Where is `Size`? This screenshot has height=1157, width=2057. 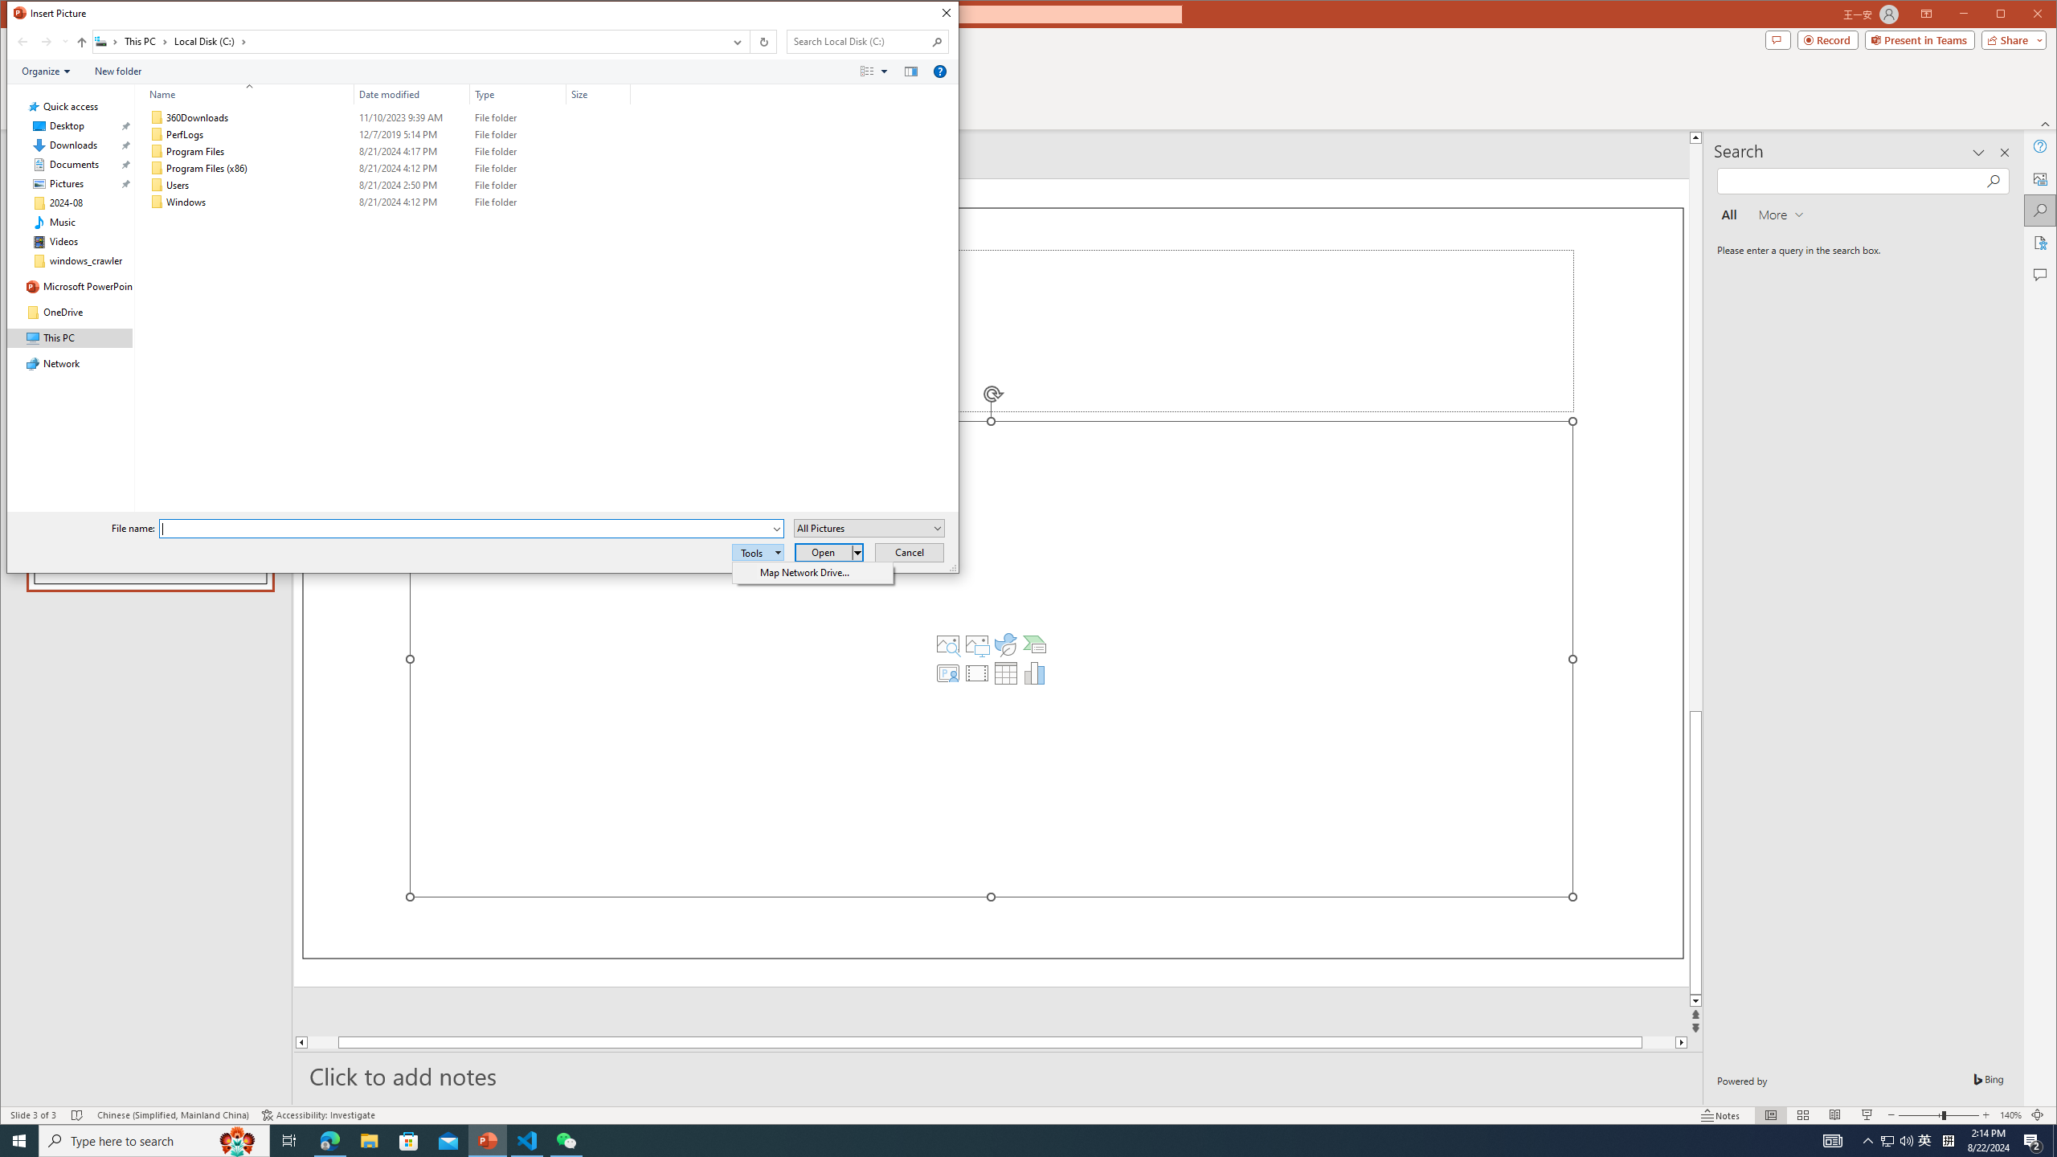
Size is located at coordinates (598, 94).